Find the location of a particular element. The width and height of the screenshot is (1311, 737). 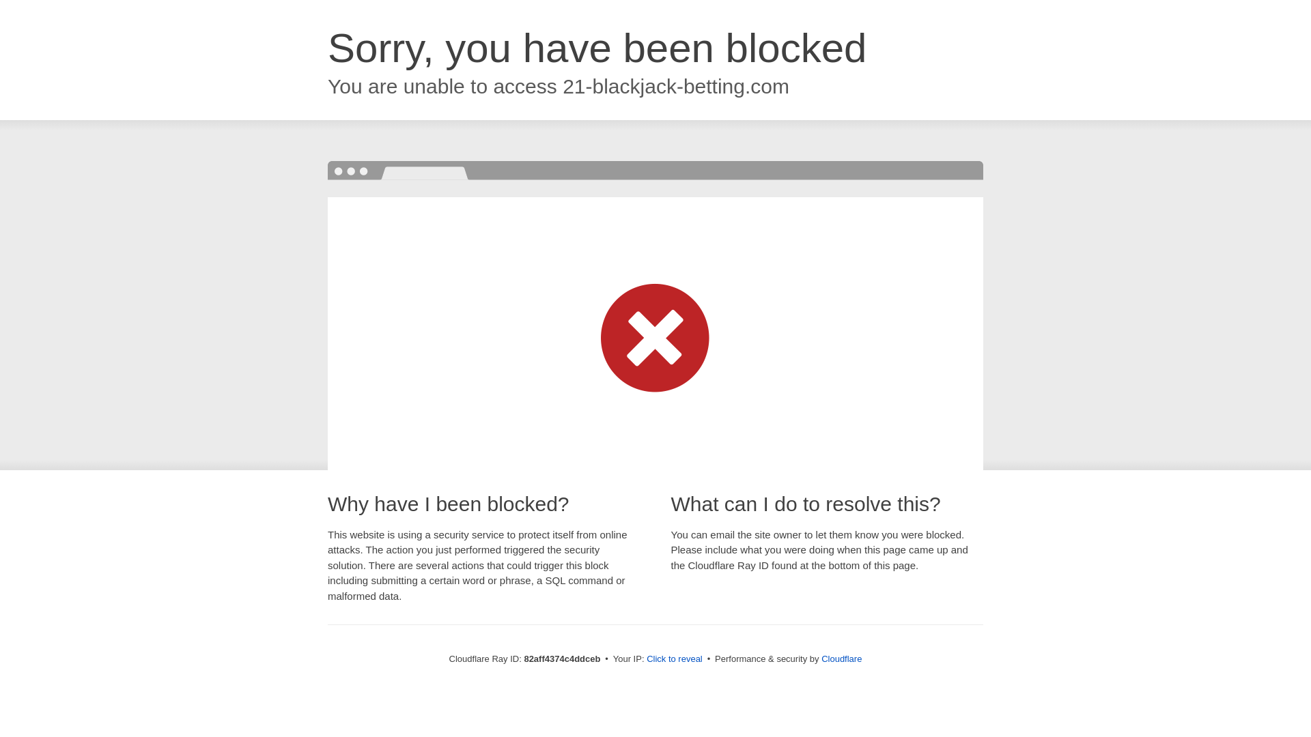

Click to reveal is located at coordinates (675, 659).